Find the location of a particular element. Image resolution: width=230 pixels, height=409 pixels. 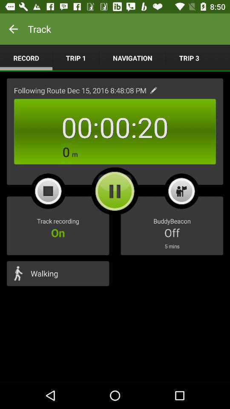

swipe until navigation app is located at coordinates (132, 58).